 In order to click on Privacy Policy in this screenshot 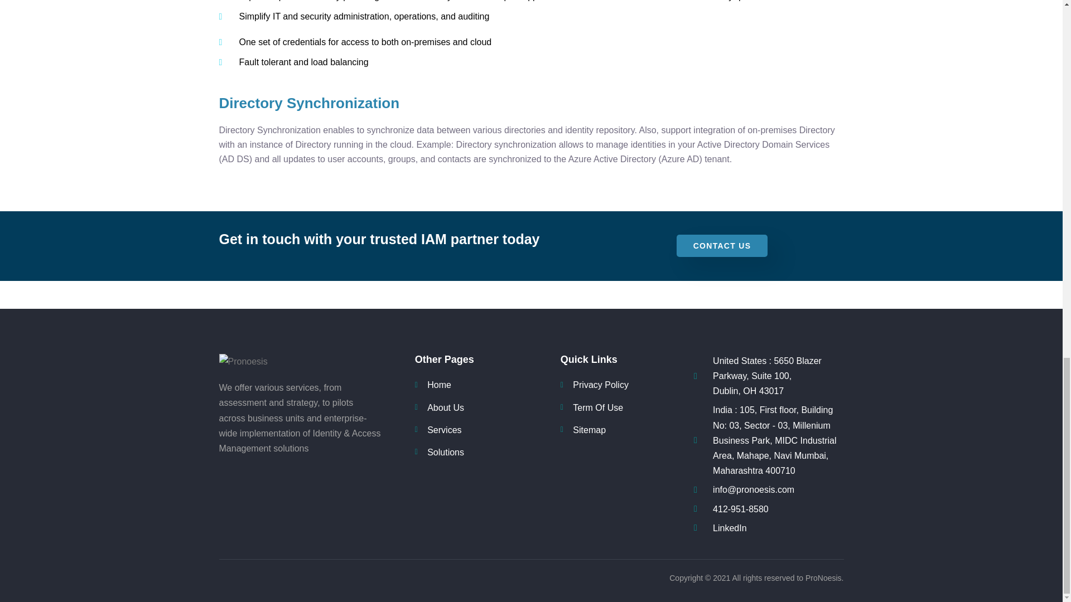, I will do `click(618, 385)`.